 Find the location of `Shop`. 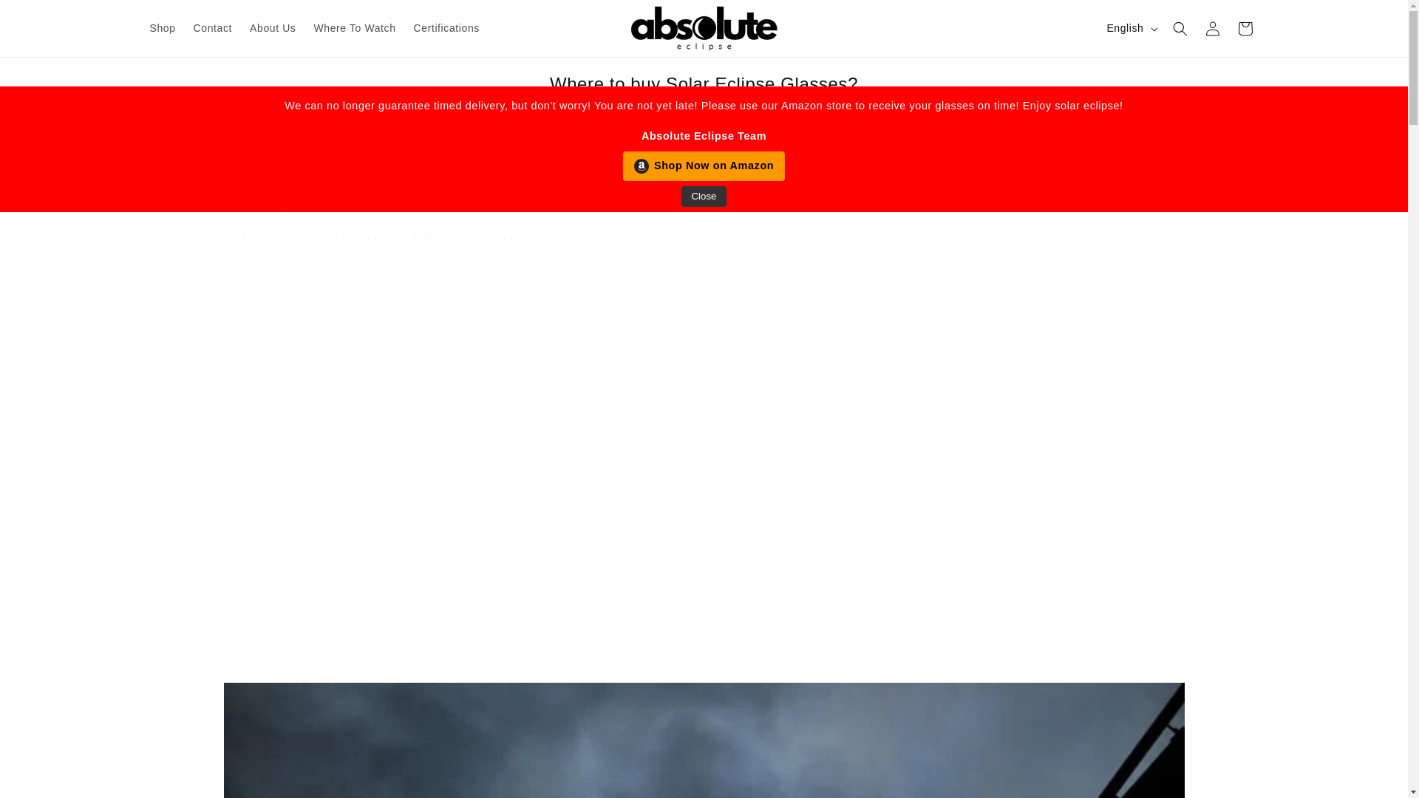

Shop is located at coordinates (163, 28).